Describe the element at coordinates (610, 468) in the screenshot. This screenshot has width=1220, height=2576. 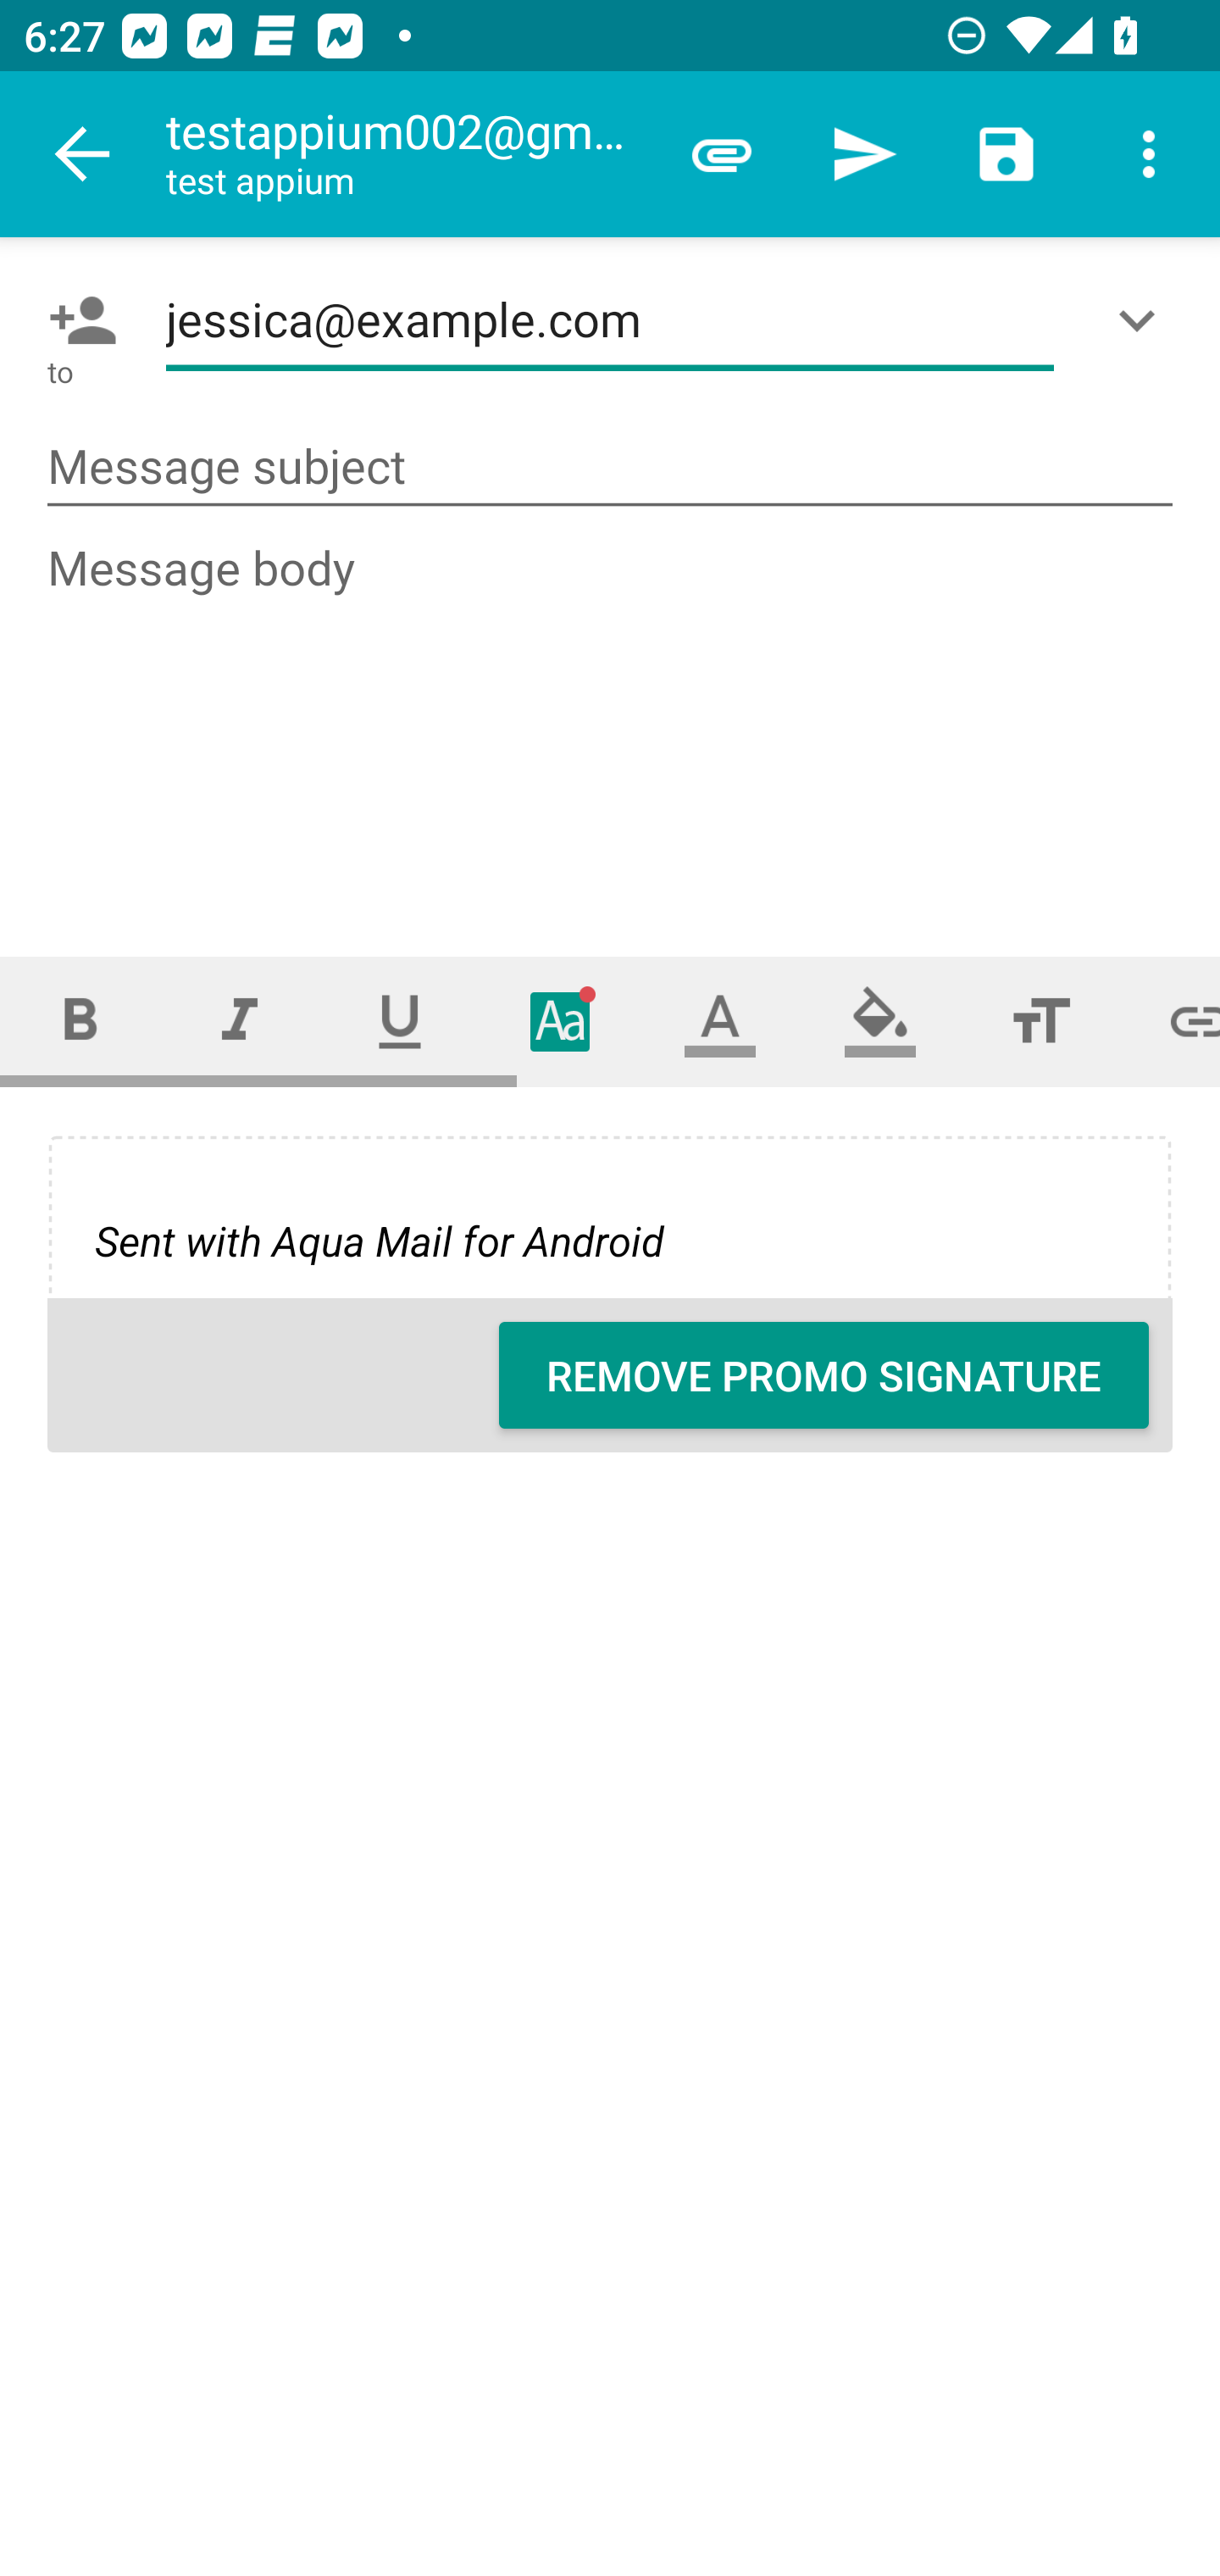
I see `Message subject` at that location.